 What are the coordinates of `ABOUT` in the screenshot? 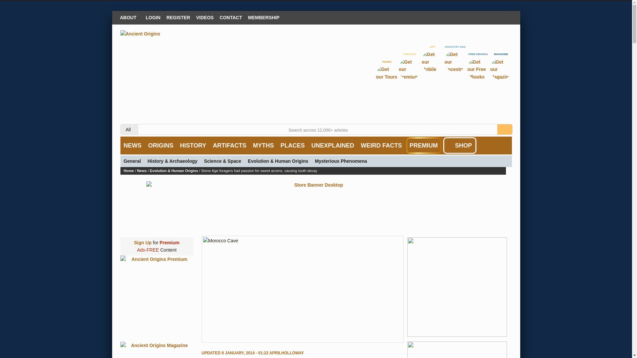 It's located at (129, 17).